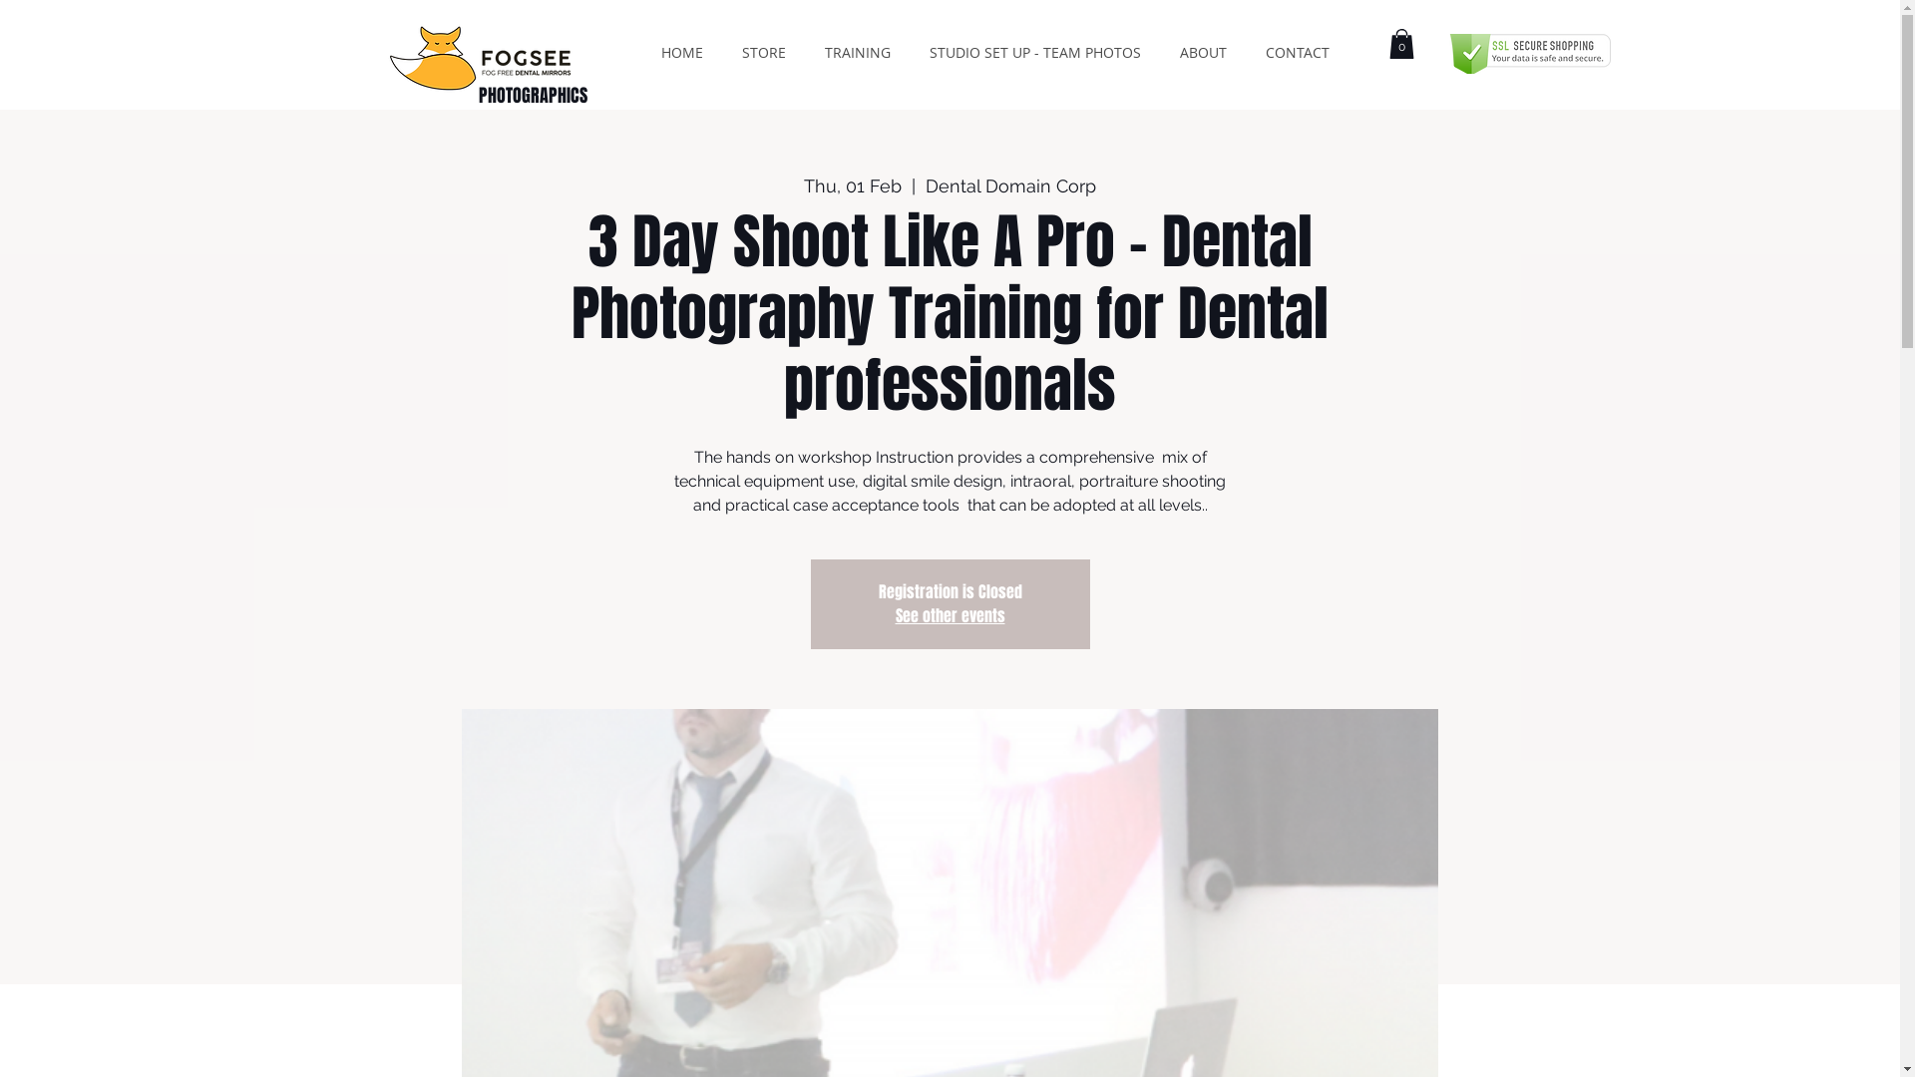 The width and height of the screenshot is (1915, 1077). I want to click on CONTACT, so click(1299, 52).